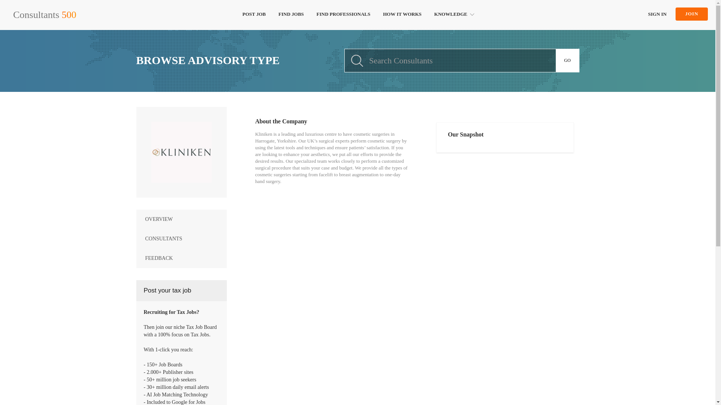 This screenshot has width=721, height=405. What do you see at coordinates (402, 15) in the screenshot?
I see `HOW IT WORKS` at bounding box center [402, 15].